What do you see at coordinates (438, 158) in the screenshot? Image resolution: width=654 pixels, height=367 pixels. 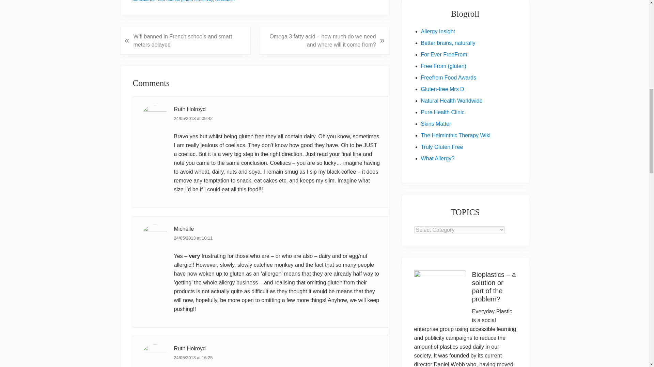 I see `Interesting blog from anaphylaxis sufferer` at bounding box center [438, 158].